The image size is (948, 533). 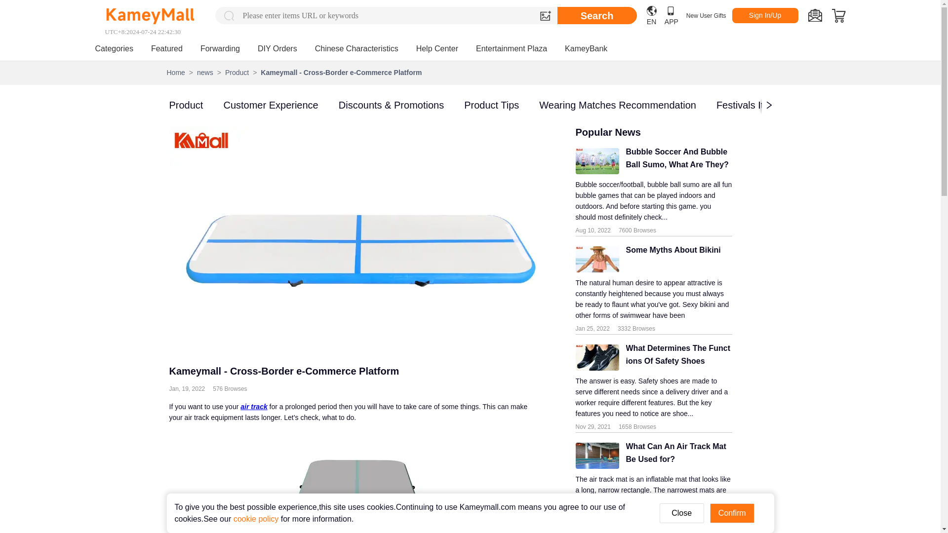 What do you see at coordinates (205, 73) in the screenshot?
I see `news` at bounding box center [205, 73].